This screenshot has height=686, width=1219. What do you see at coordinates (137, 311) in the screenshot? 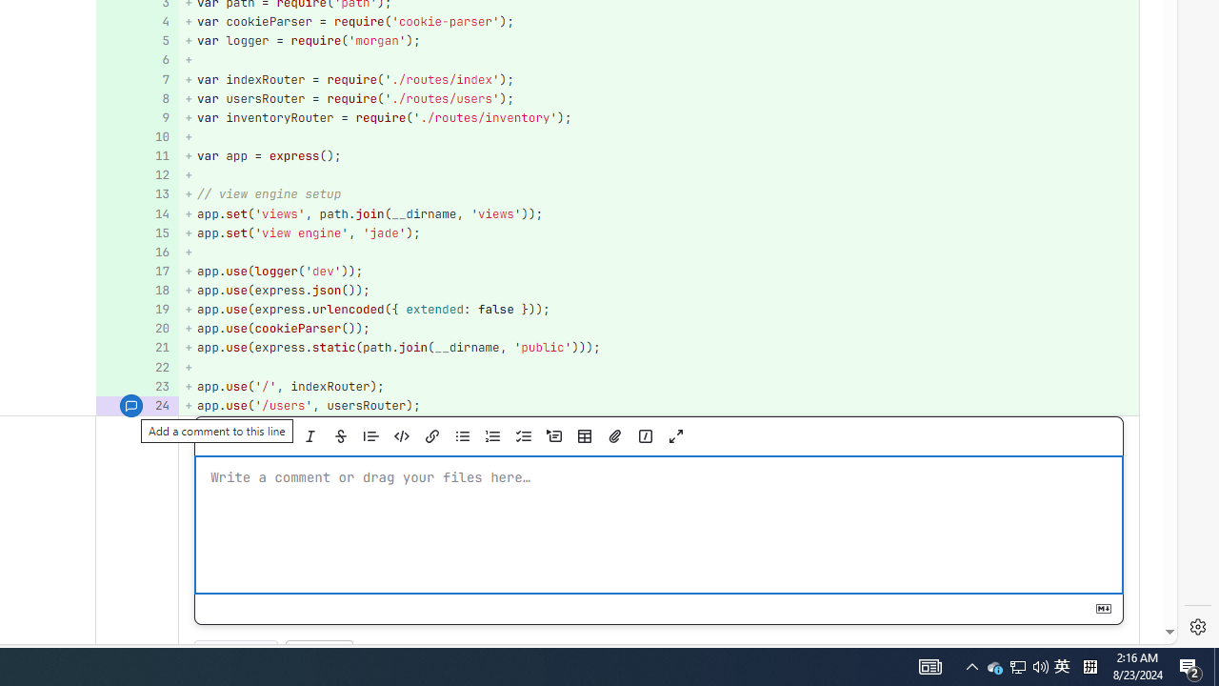
I see `Add a comment to this line 19` at bounding box center [137, 311].